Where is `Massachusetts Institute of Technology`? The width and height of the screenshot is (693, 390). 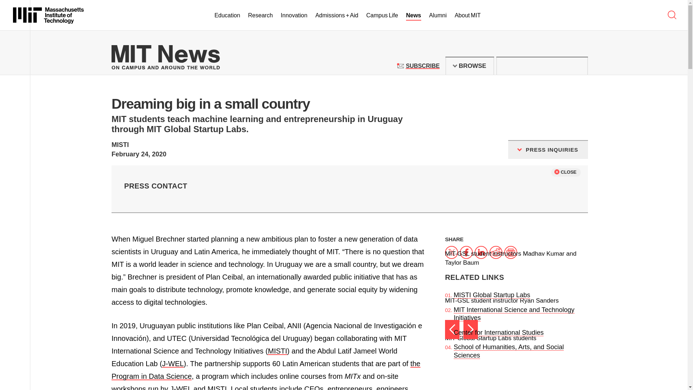
Massachusetts Institute of Technology is located at coordinates (48, 15).